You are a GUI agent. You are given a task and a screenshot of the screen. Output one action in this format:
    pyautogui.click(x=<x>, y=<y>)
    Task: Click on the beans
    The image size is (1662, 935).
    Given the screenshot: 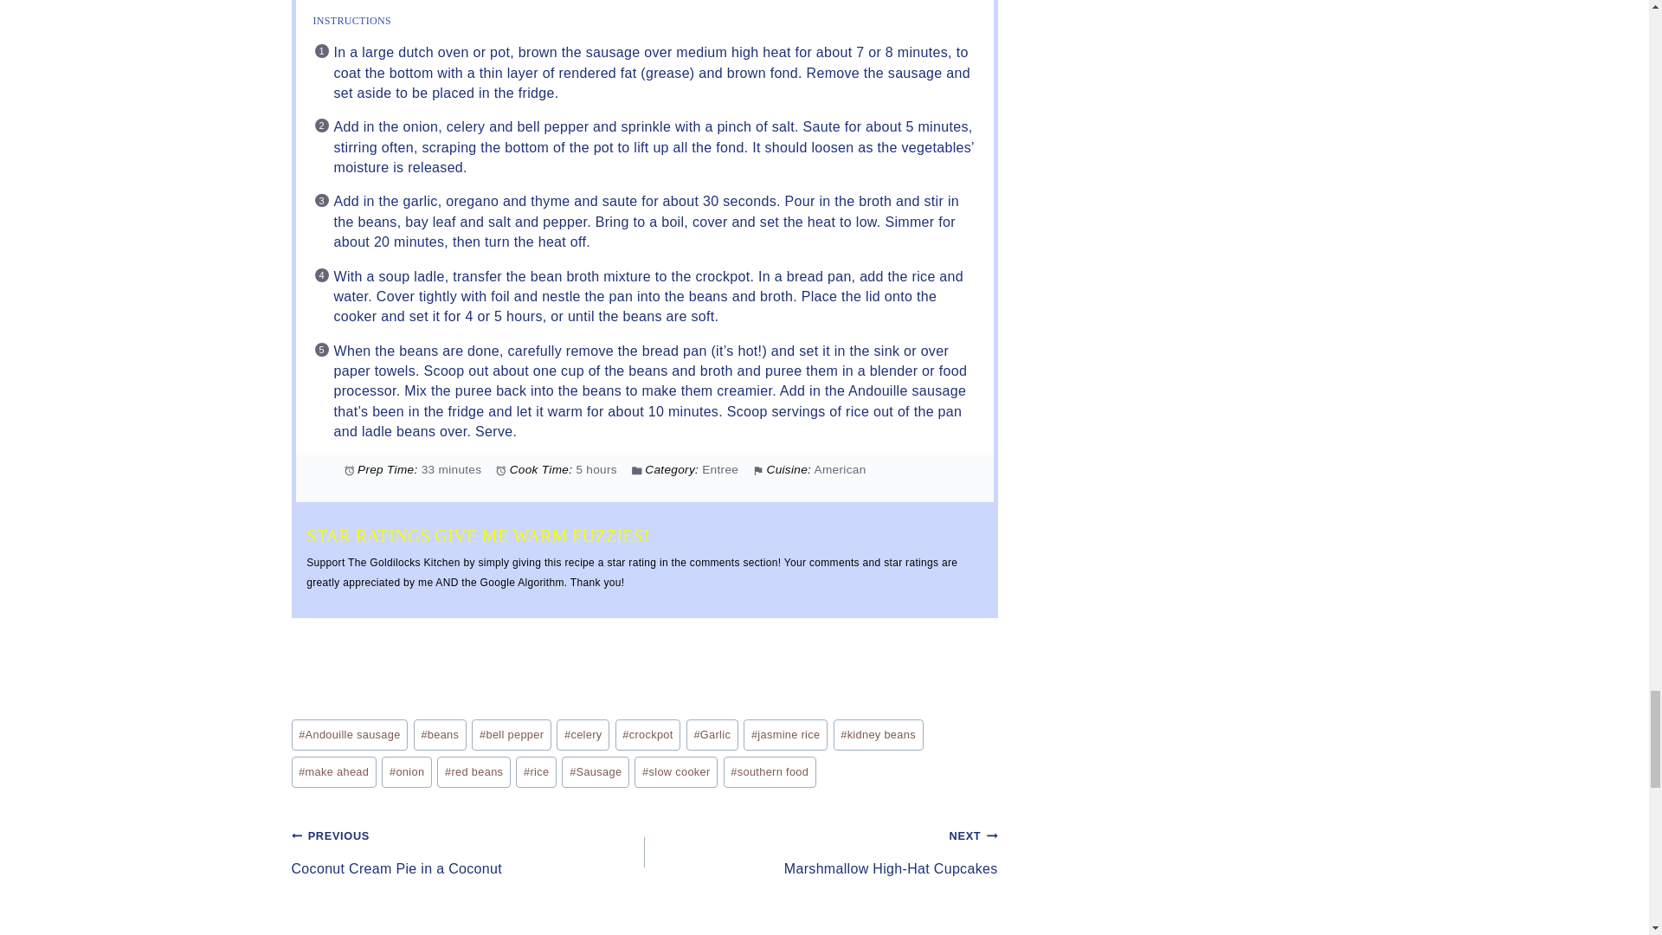 What is the action you would take?
    pyautogui.click(x=440, y=735)
    